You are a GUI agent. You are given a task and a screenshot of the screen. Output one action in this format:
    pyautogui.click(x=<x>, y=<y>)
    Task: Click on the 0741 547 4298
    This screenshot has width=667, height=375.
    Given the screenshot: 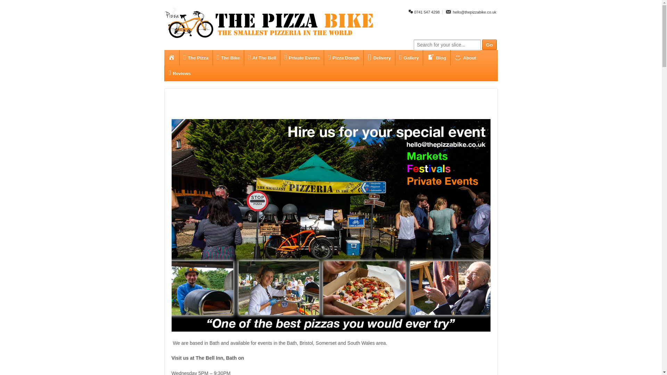 What is the action you would take?
    pyautogui.click(x=423, y=12)
    